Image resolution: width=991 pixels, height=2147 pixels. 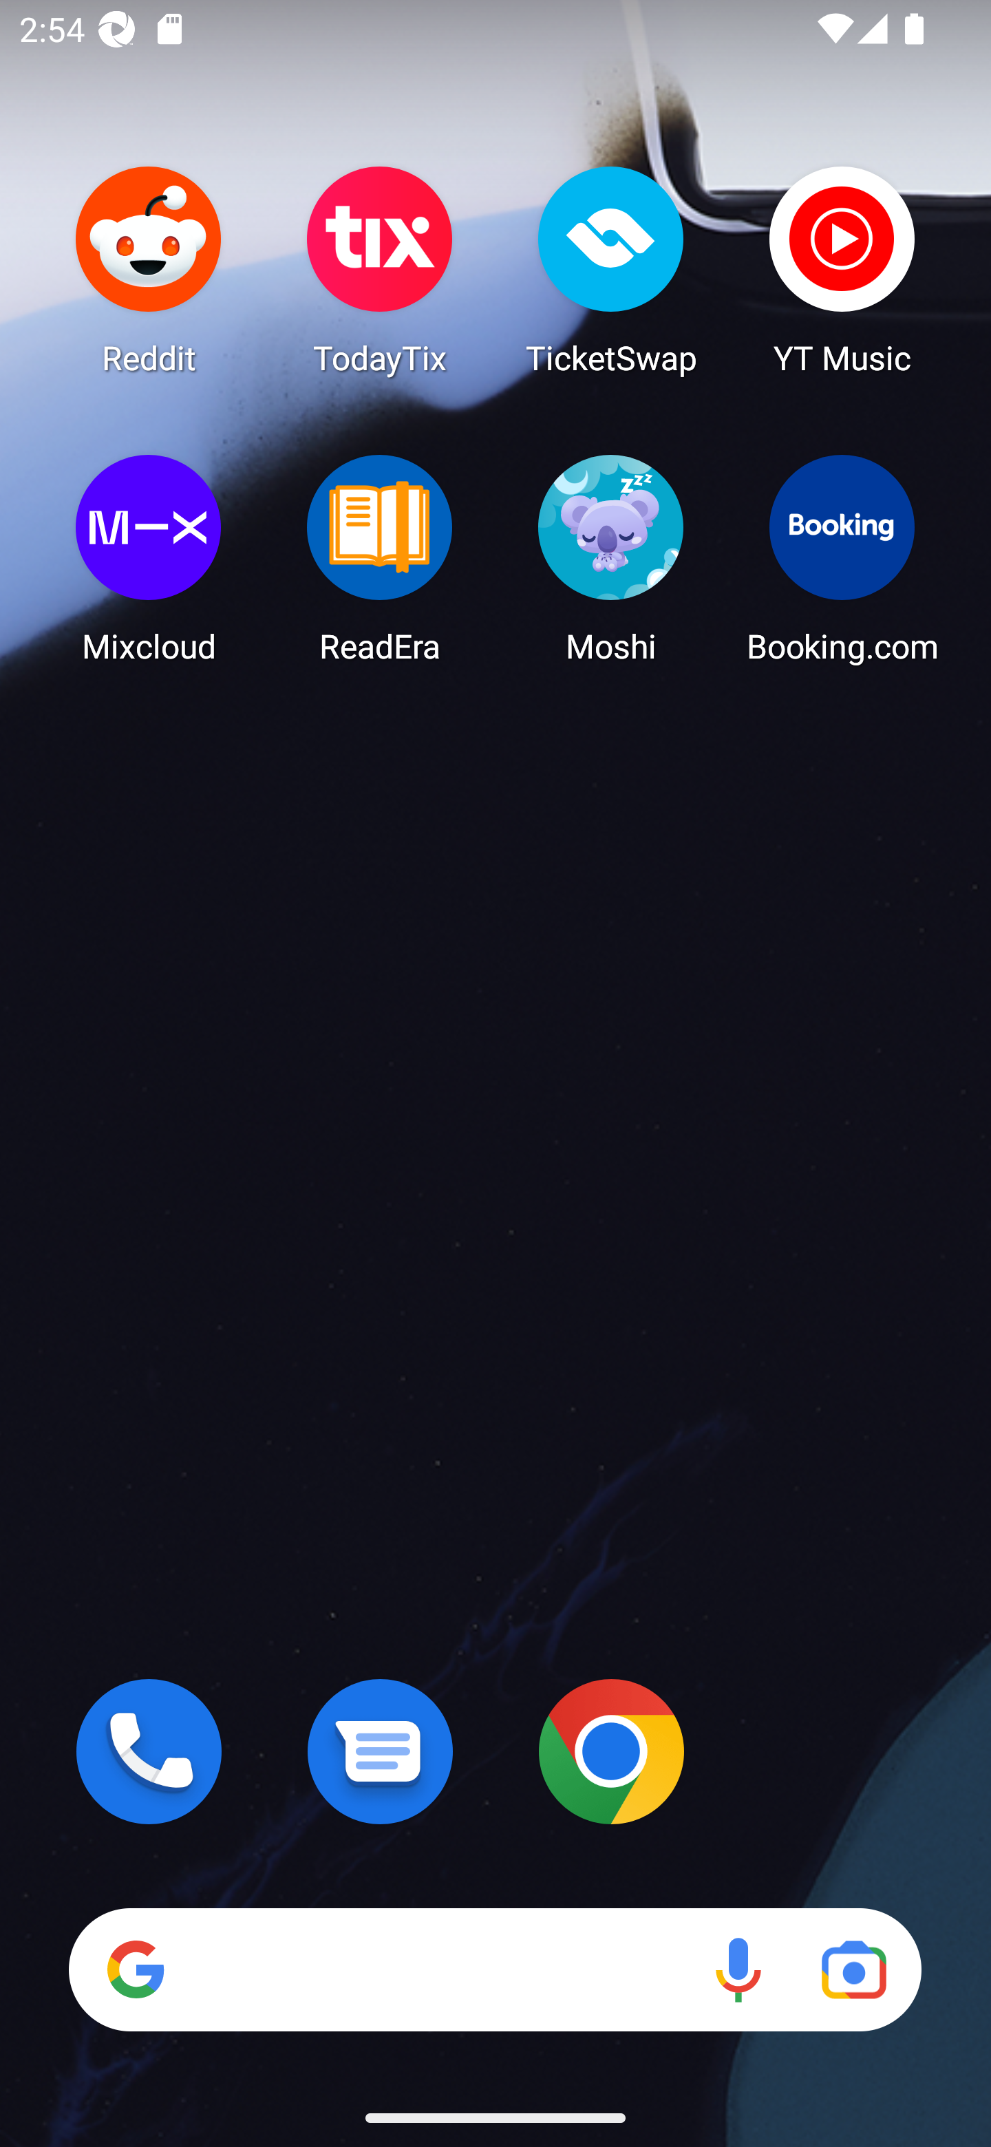 I want to click on Mixcloud, so click(x=149, y=558).